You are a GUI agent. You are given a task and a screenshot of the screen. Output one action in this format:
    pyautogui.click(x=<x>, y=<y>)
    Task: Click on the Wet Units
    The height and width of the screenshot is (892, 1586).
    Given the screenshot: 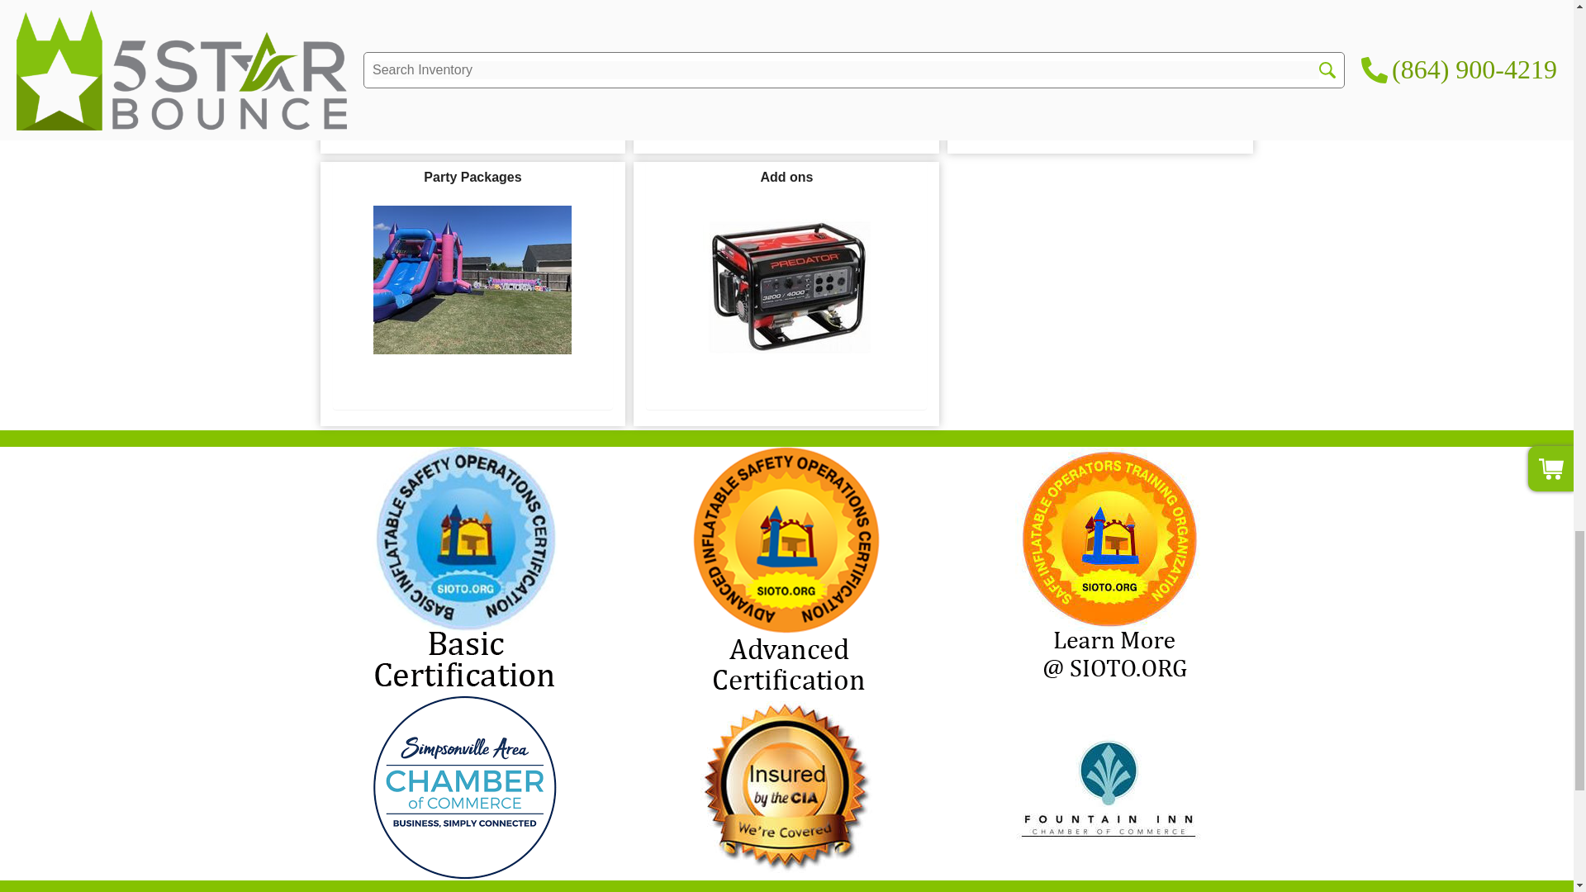 What is the action you would take?
    pyautogui.click(x=472, y=32)
    